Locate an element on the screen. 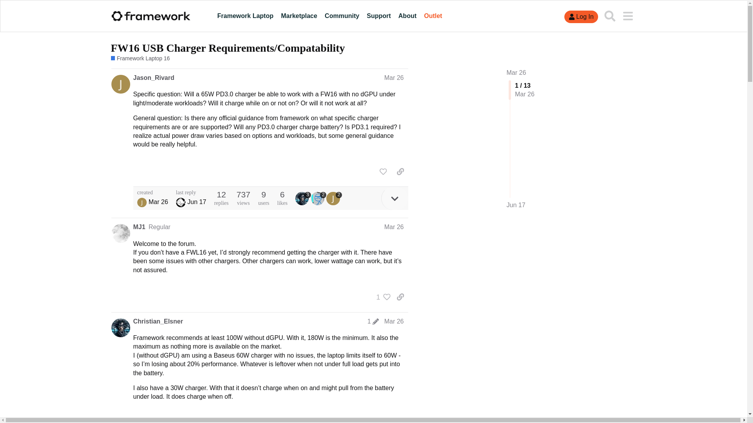 Image resolution: width=753 pixels, height=423 pixels. expand topic details is located at coordinates (395, 198).